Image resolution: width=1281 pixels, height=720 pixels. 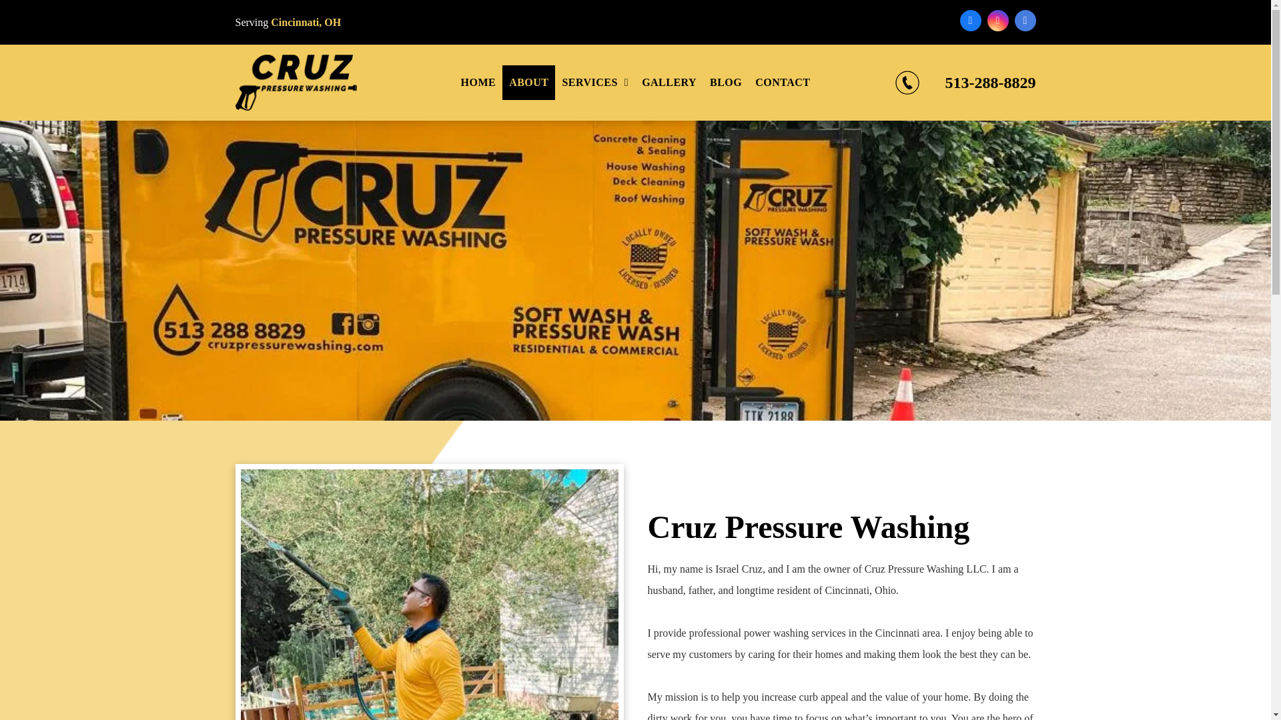 I want to click on Cruz Pressure Washing, so click(x=295, y=83).